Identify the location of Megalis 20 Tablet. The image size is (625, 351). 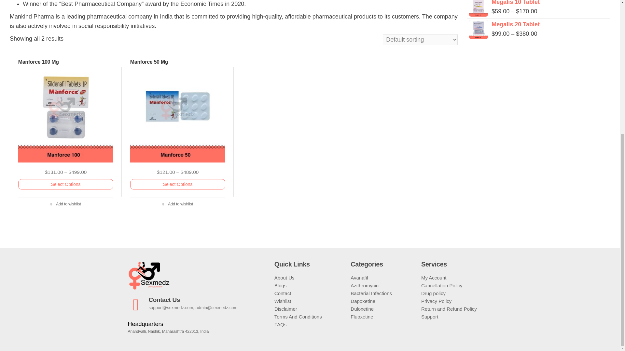
(539, 24).